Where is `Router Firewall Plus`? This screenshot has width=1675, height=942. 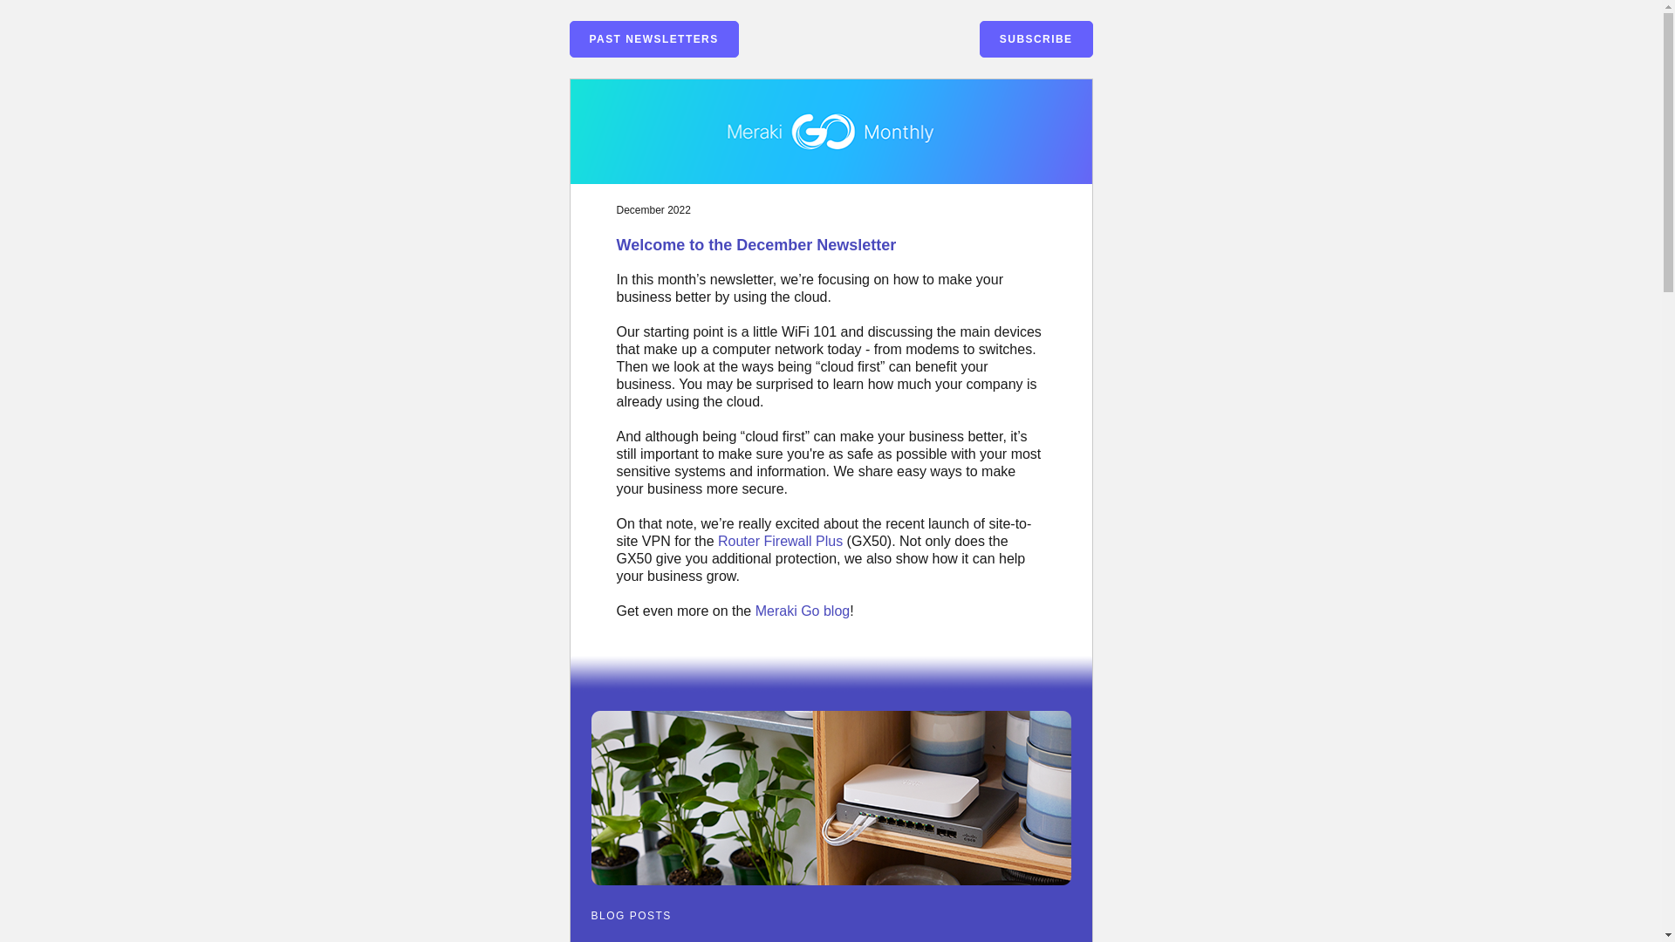
Router Firewall Plus is located at coordinates (780, 541).